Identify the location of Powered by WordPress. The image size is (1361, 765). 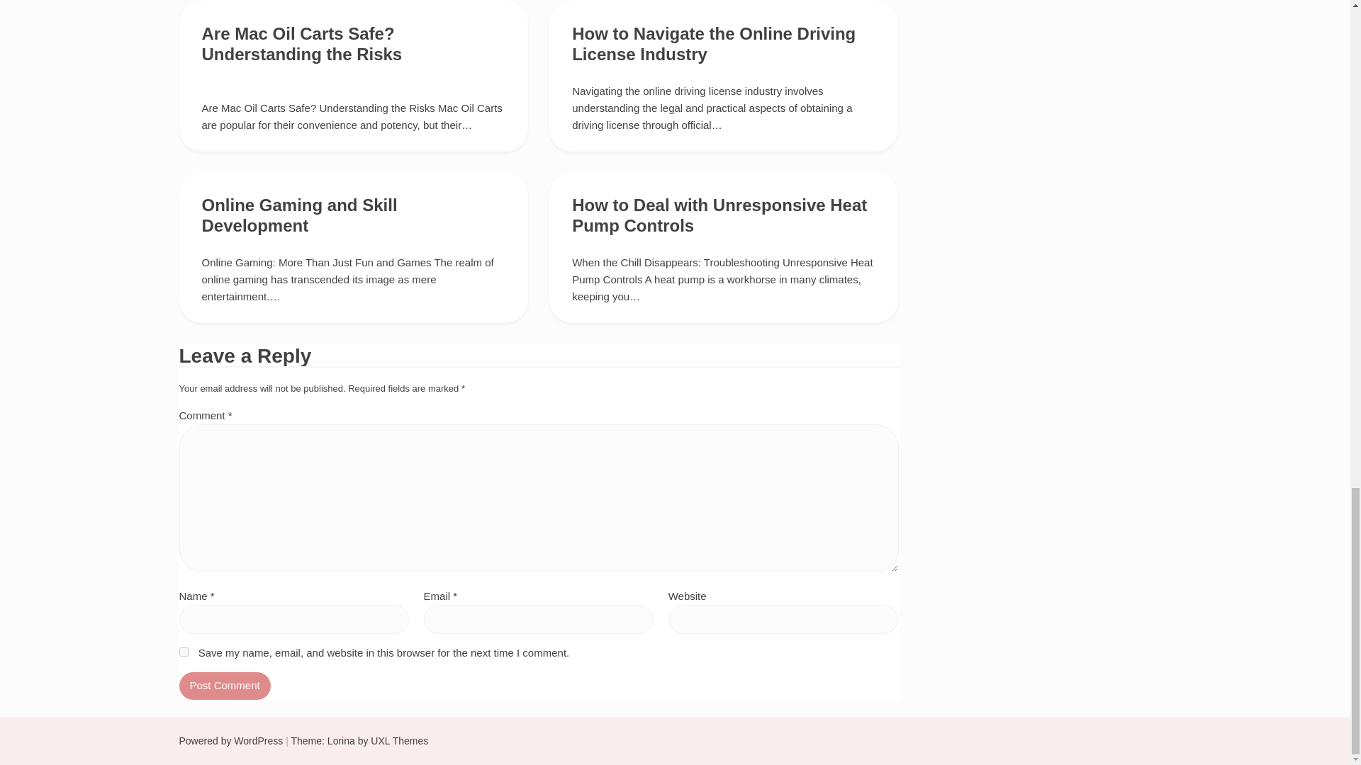
(230, 741).